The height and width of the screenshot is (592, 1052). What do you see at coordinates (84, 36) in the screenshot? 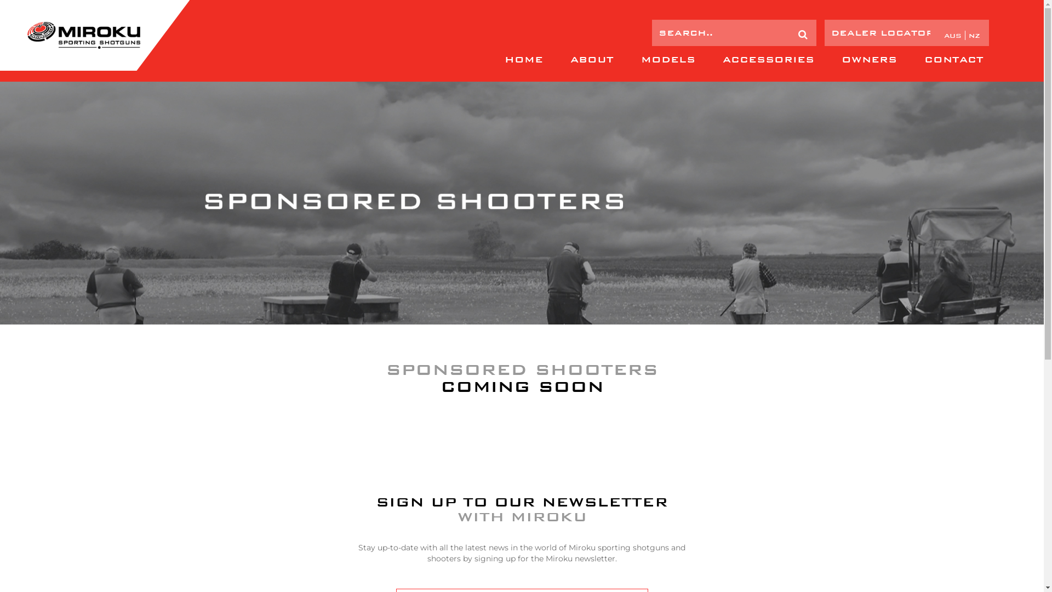
I see `Miroku Shotguns Australia` at bounding box center [84, 36].